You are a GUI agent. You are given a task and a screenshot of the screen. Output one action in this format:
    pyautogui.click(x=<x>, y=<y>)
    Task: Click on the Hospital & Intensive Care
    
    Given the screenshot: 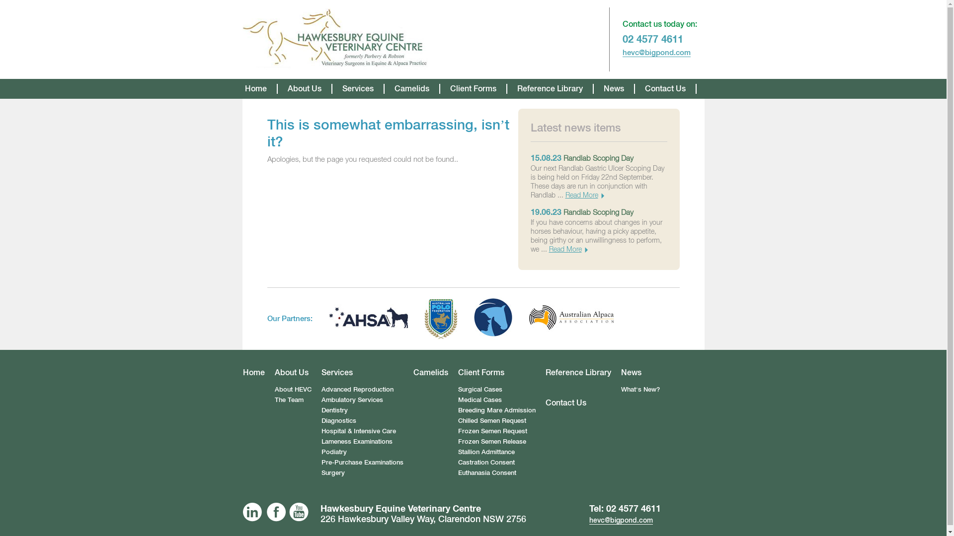 What is the action you would take?
    pyautogui.click(x=359, y=431)
    